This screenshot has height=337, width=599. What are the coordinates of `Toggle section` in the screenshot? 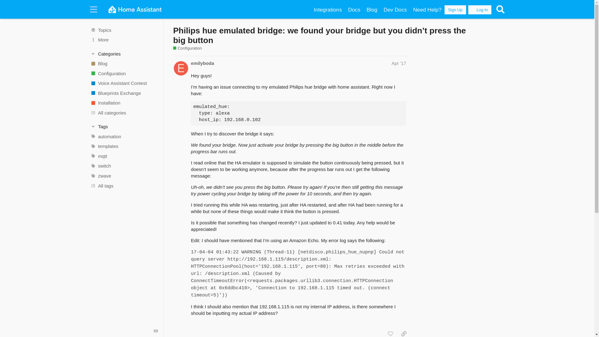 It's located at (124, 127).